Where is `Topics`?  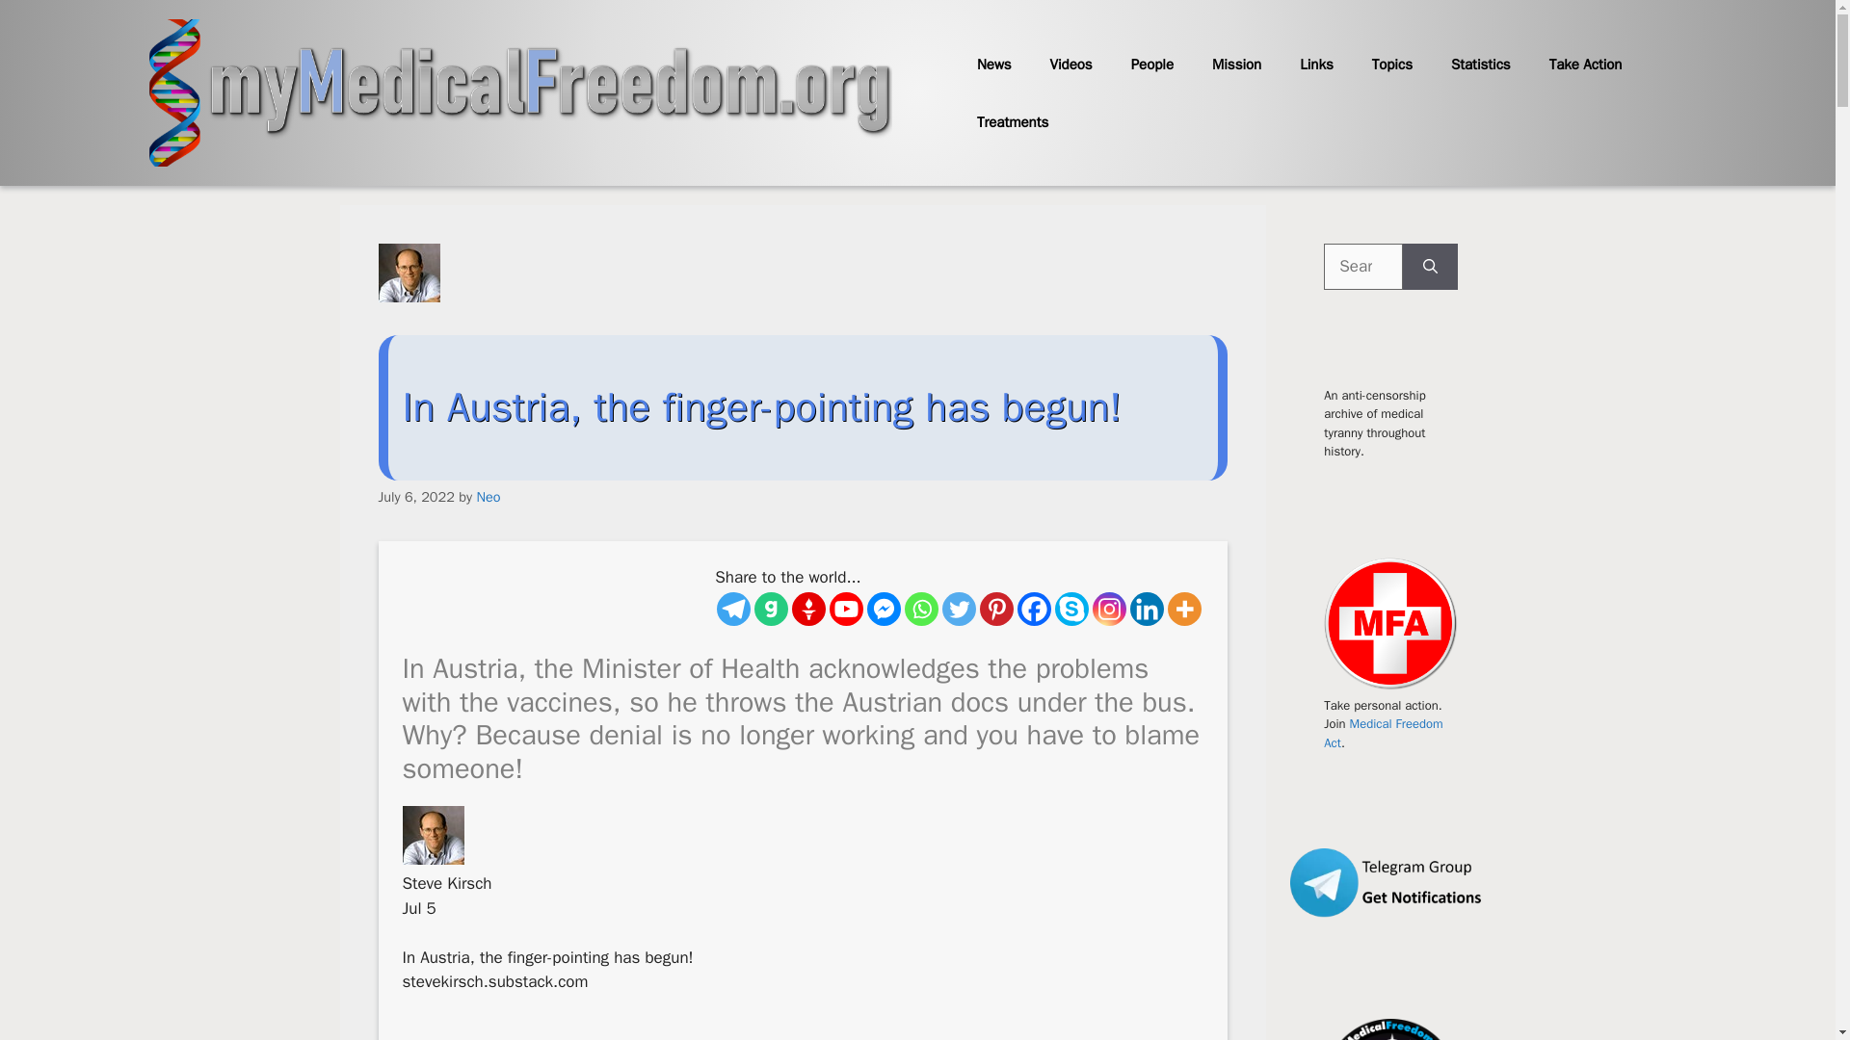
Topics is located at coordinates (1391, 64).